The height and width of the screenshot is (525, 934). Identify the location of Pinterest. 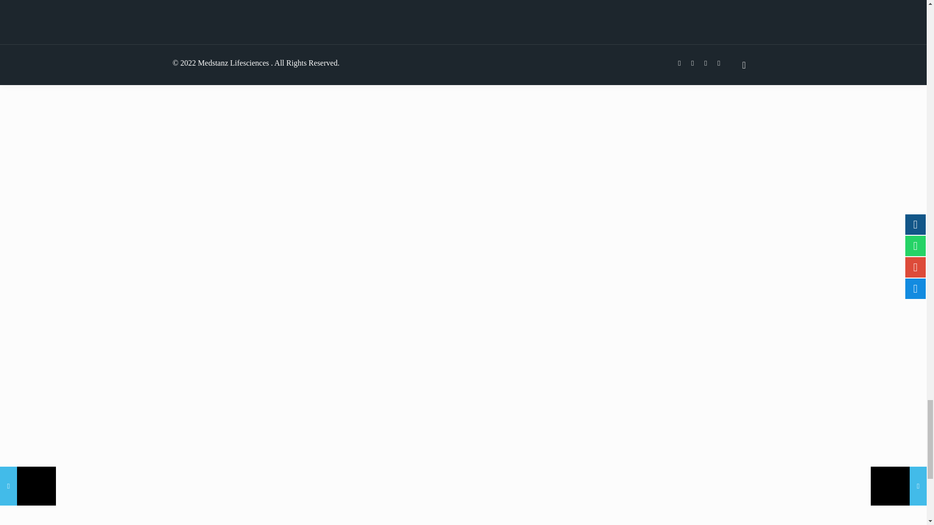
(718, 63).